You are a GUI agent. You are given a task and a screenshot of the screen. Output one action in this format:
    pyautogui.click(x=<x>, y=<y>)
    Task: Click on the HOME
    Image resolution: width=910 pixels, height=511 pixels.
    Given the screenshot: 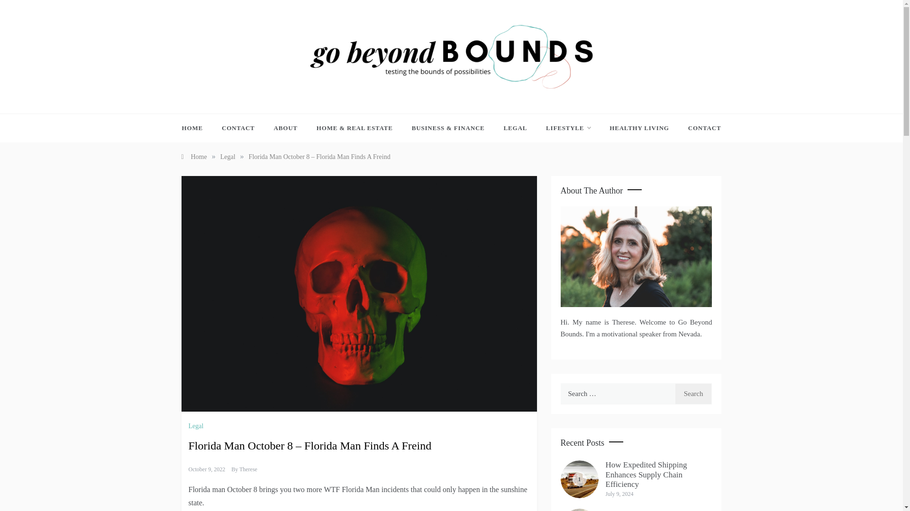 What is the action you would take?
    pyautogui.click(x=197, y=128)
    